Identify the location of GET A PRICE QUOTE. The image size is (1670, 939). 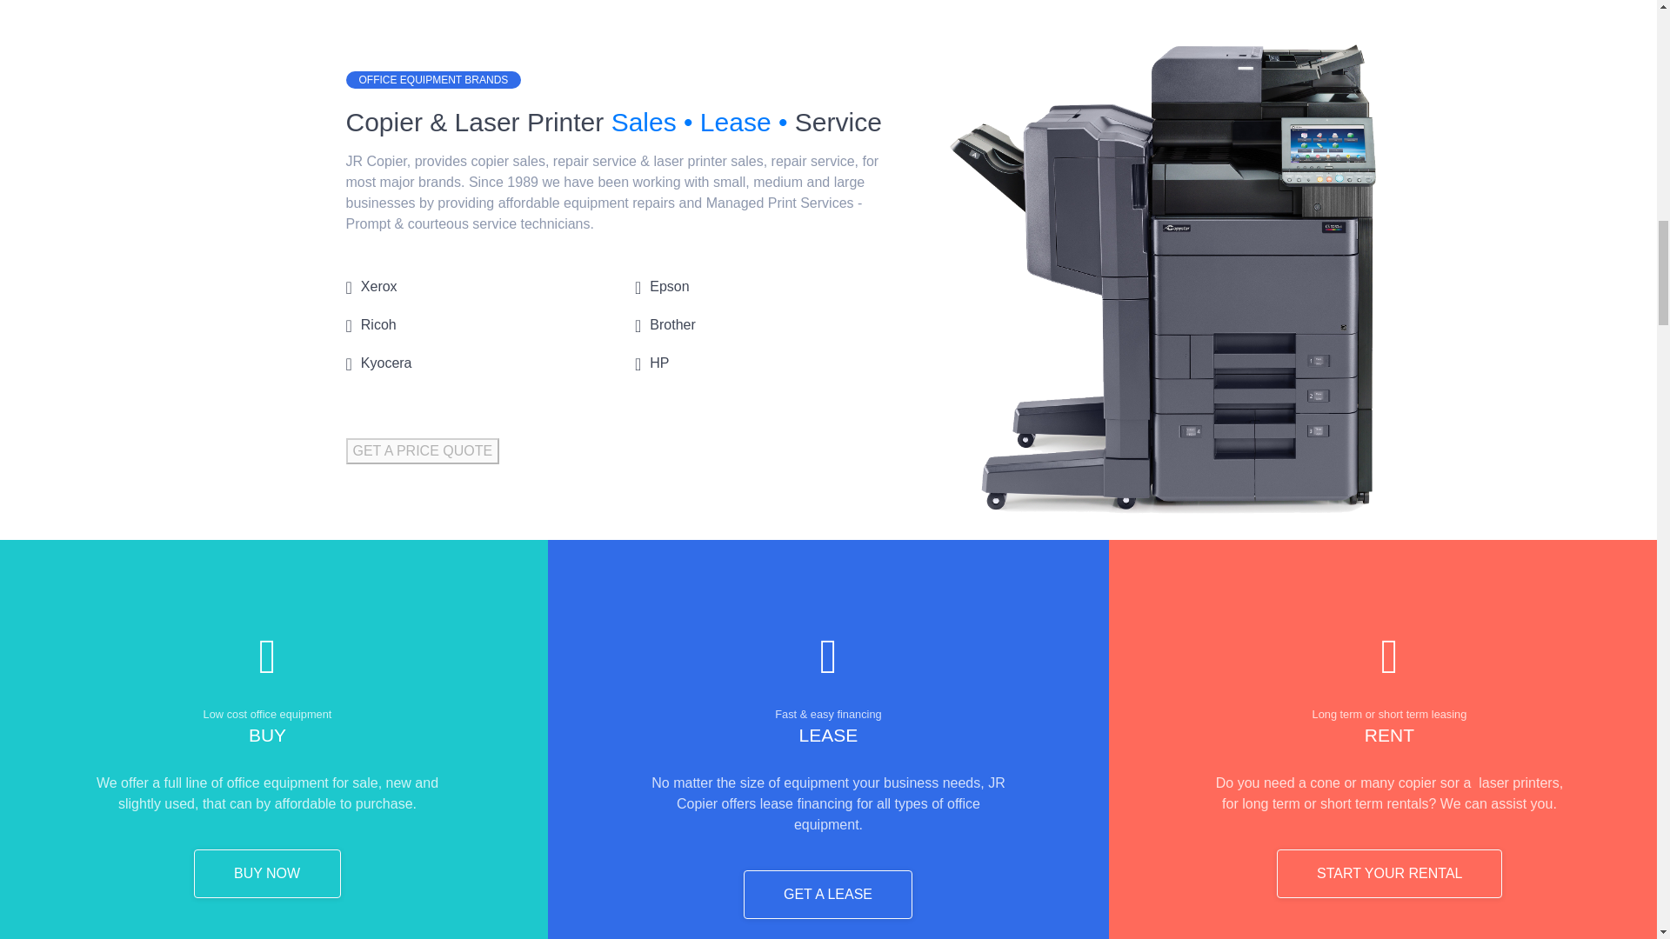
(423, 450).